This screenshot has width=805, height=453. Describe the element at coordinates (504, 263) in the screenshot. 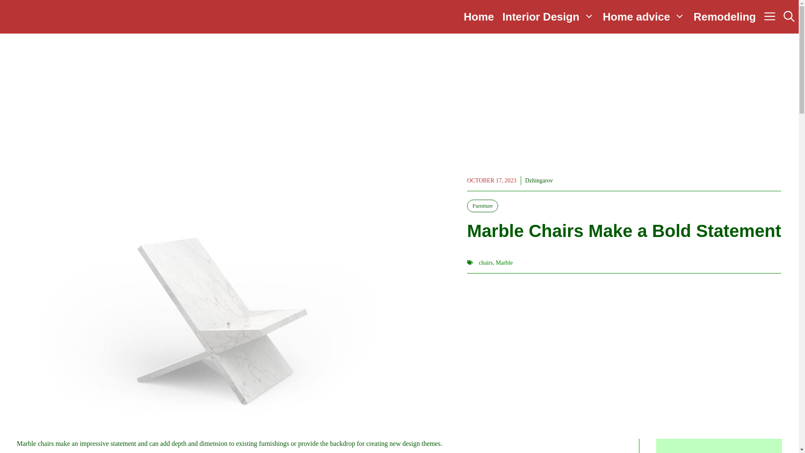

I see `Marble` at that location.